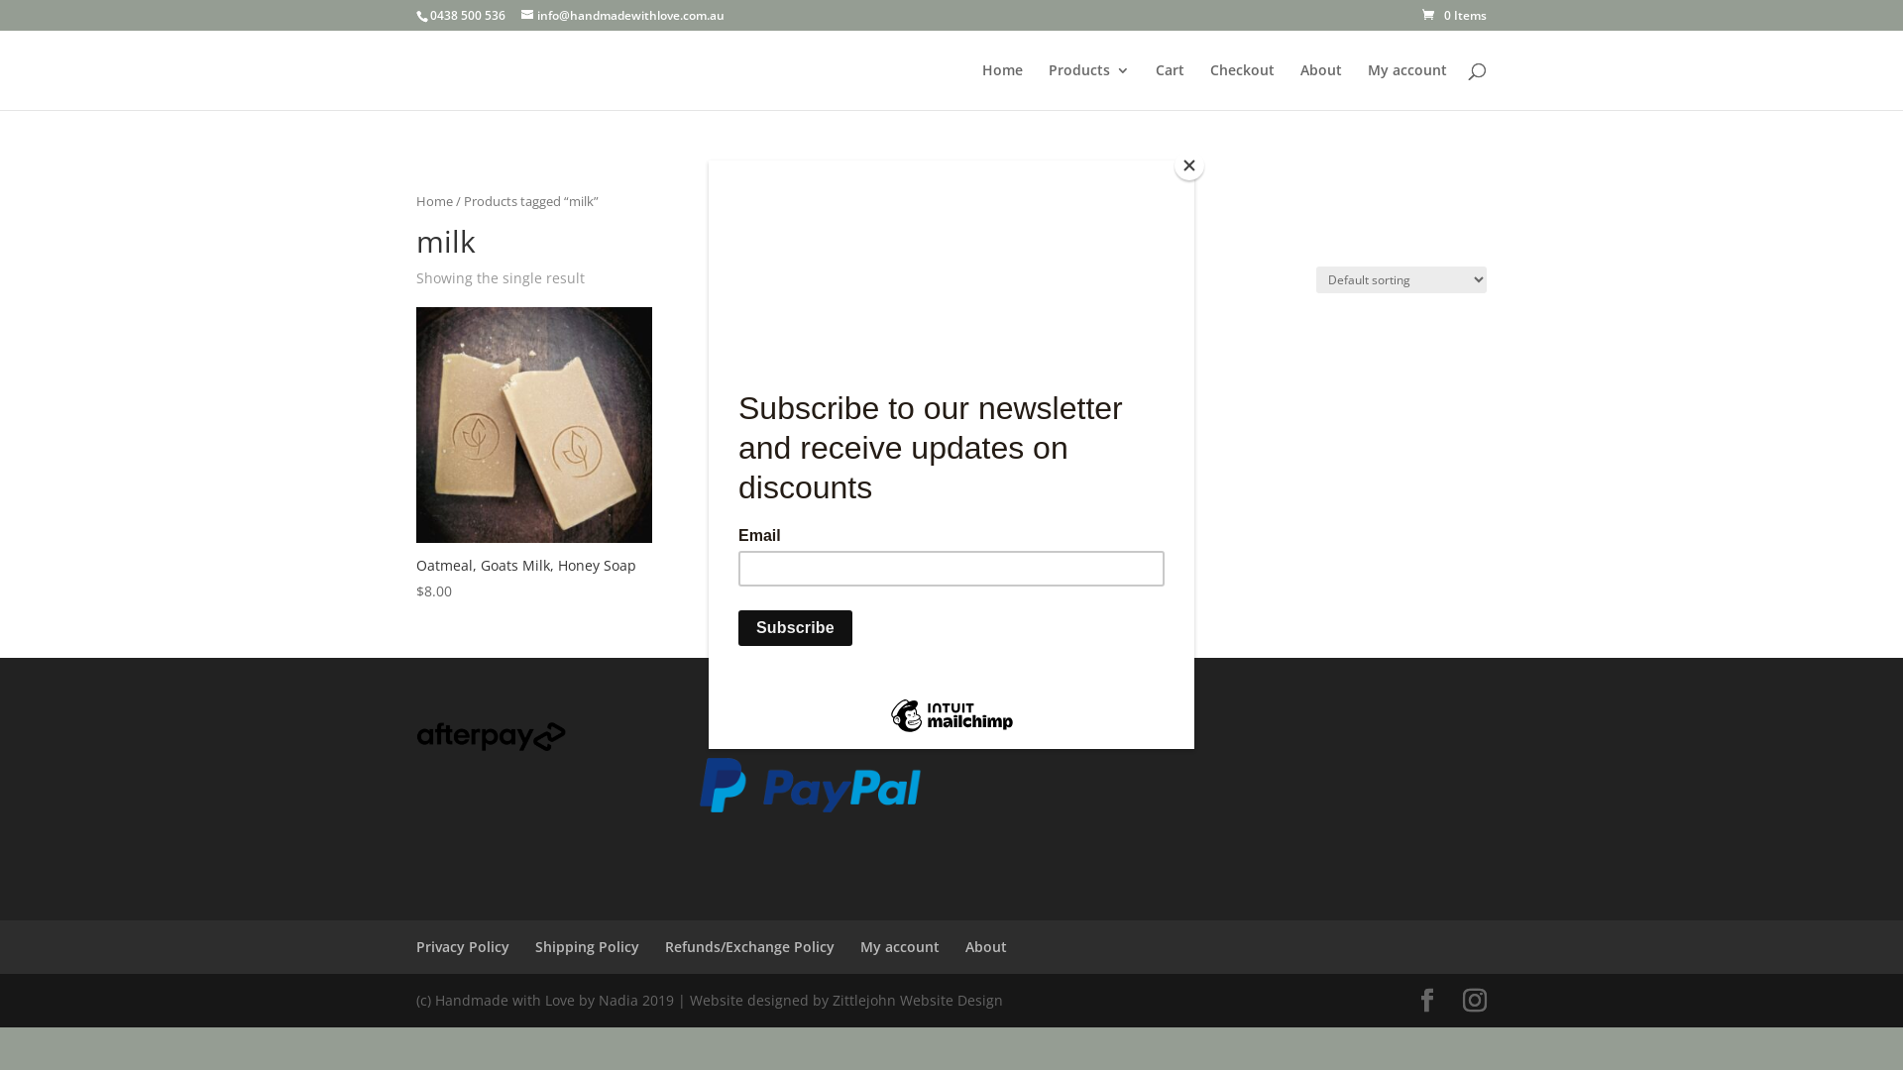  I want to click on My account, so click(1407, 87).